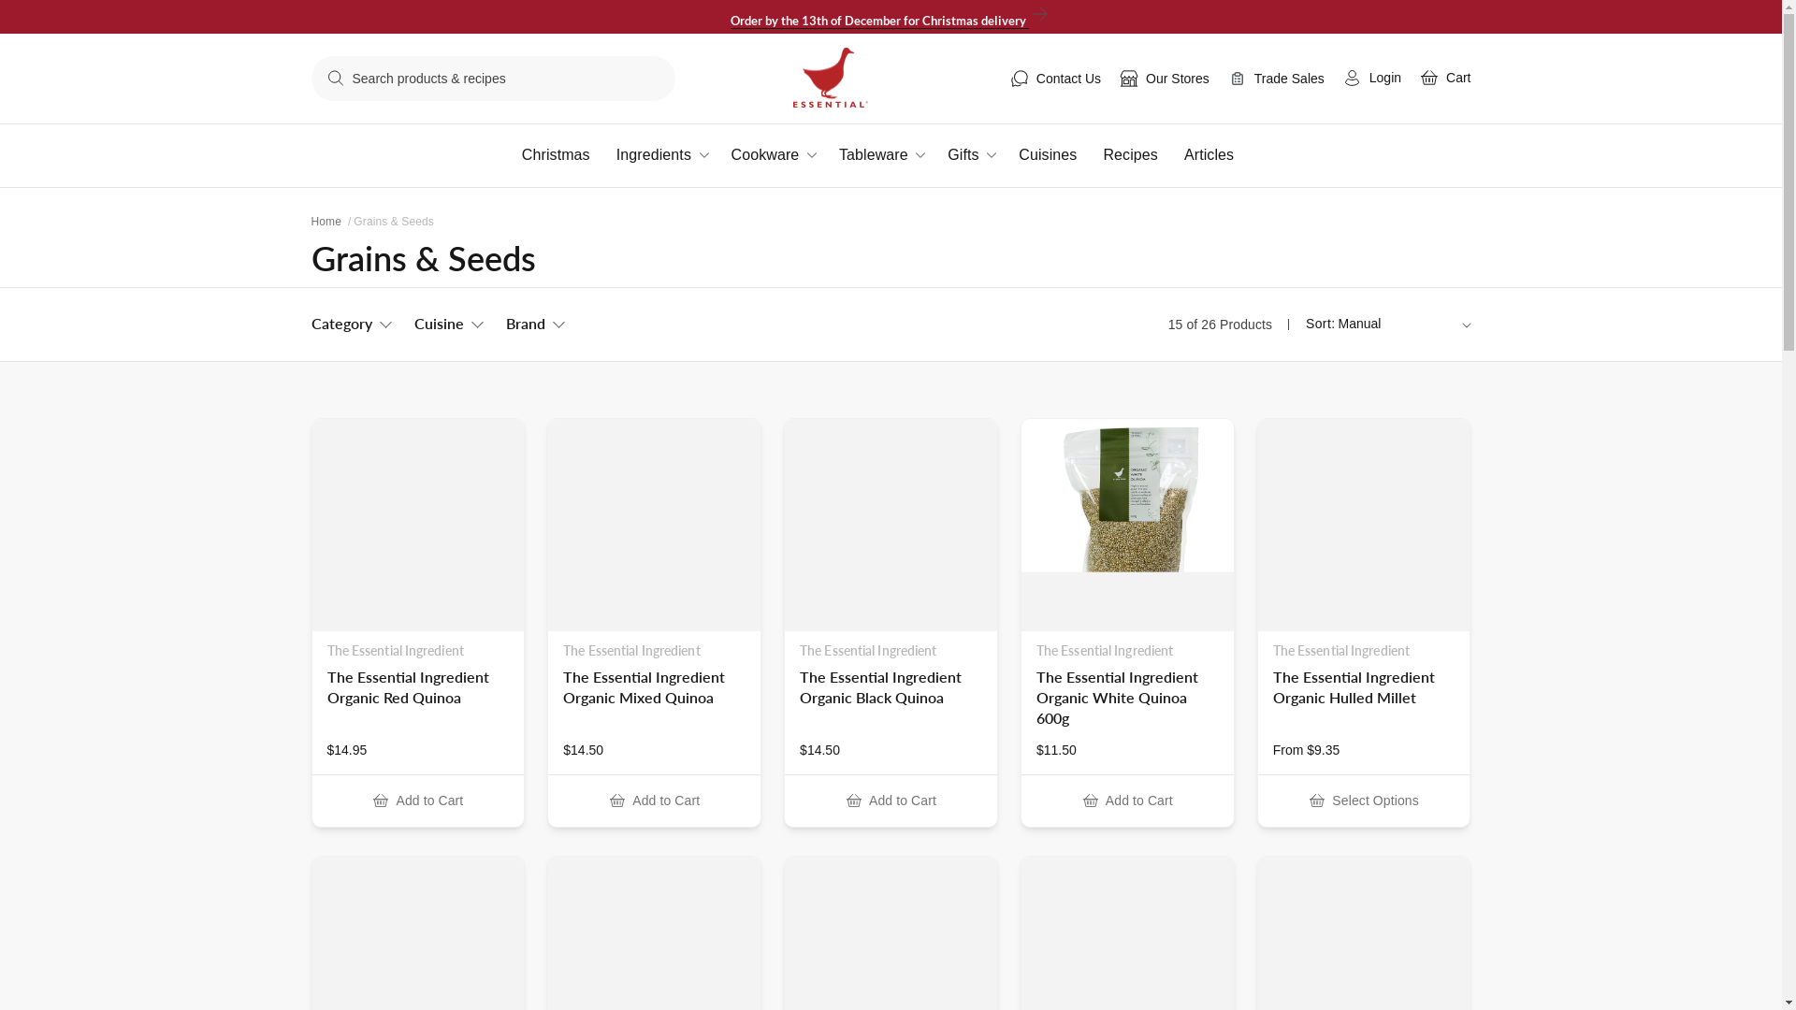  What do you see at coordinates (893, 155) in the screenshot?
I see `Tableware` at bounding box center [893, 155].